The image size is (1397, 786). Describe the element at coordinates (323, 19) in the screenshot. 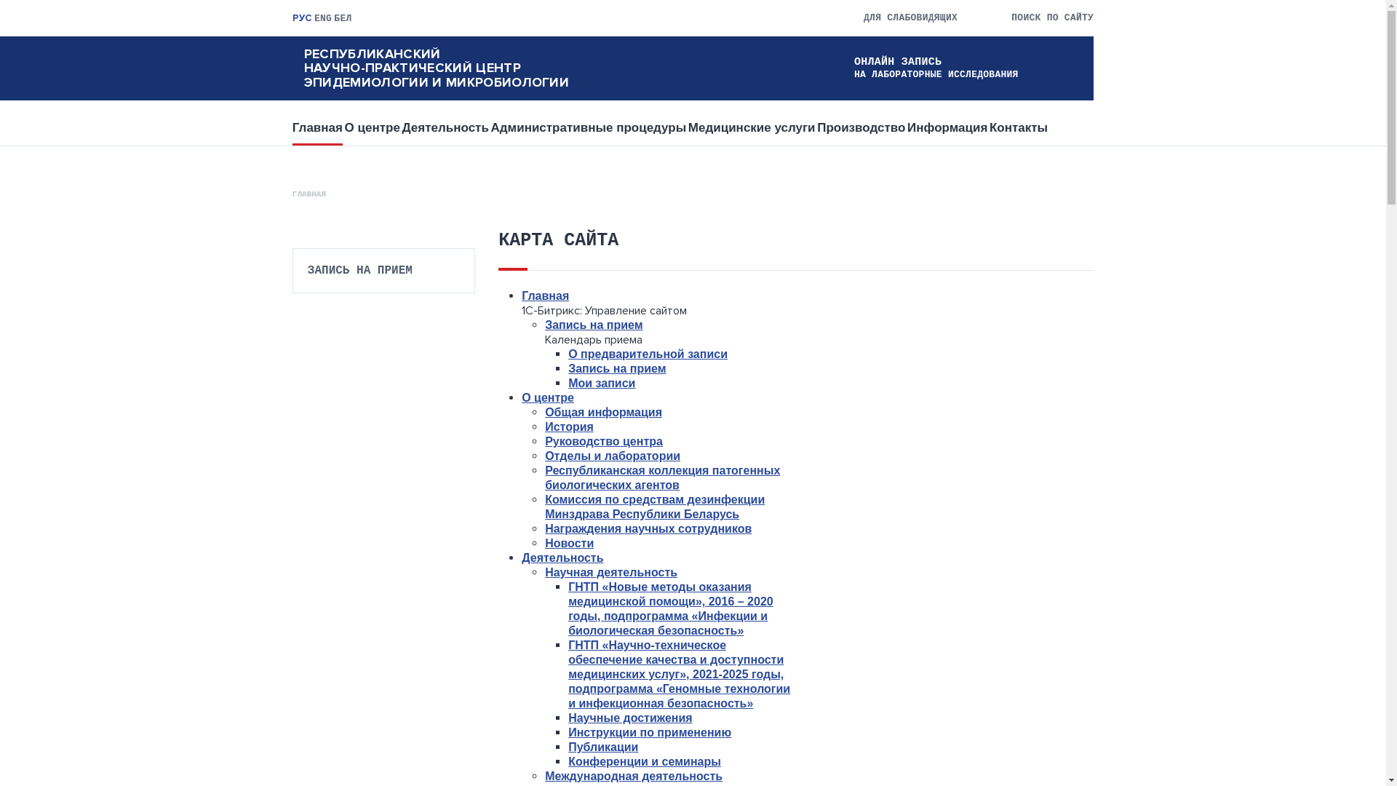

I see `ENG` at that location.